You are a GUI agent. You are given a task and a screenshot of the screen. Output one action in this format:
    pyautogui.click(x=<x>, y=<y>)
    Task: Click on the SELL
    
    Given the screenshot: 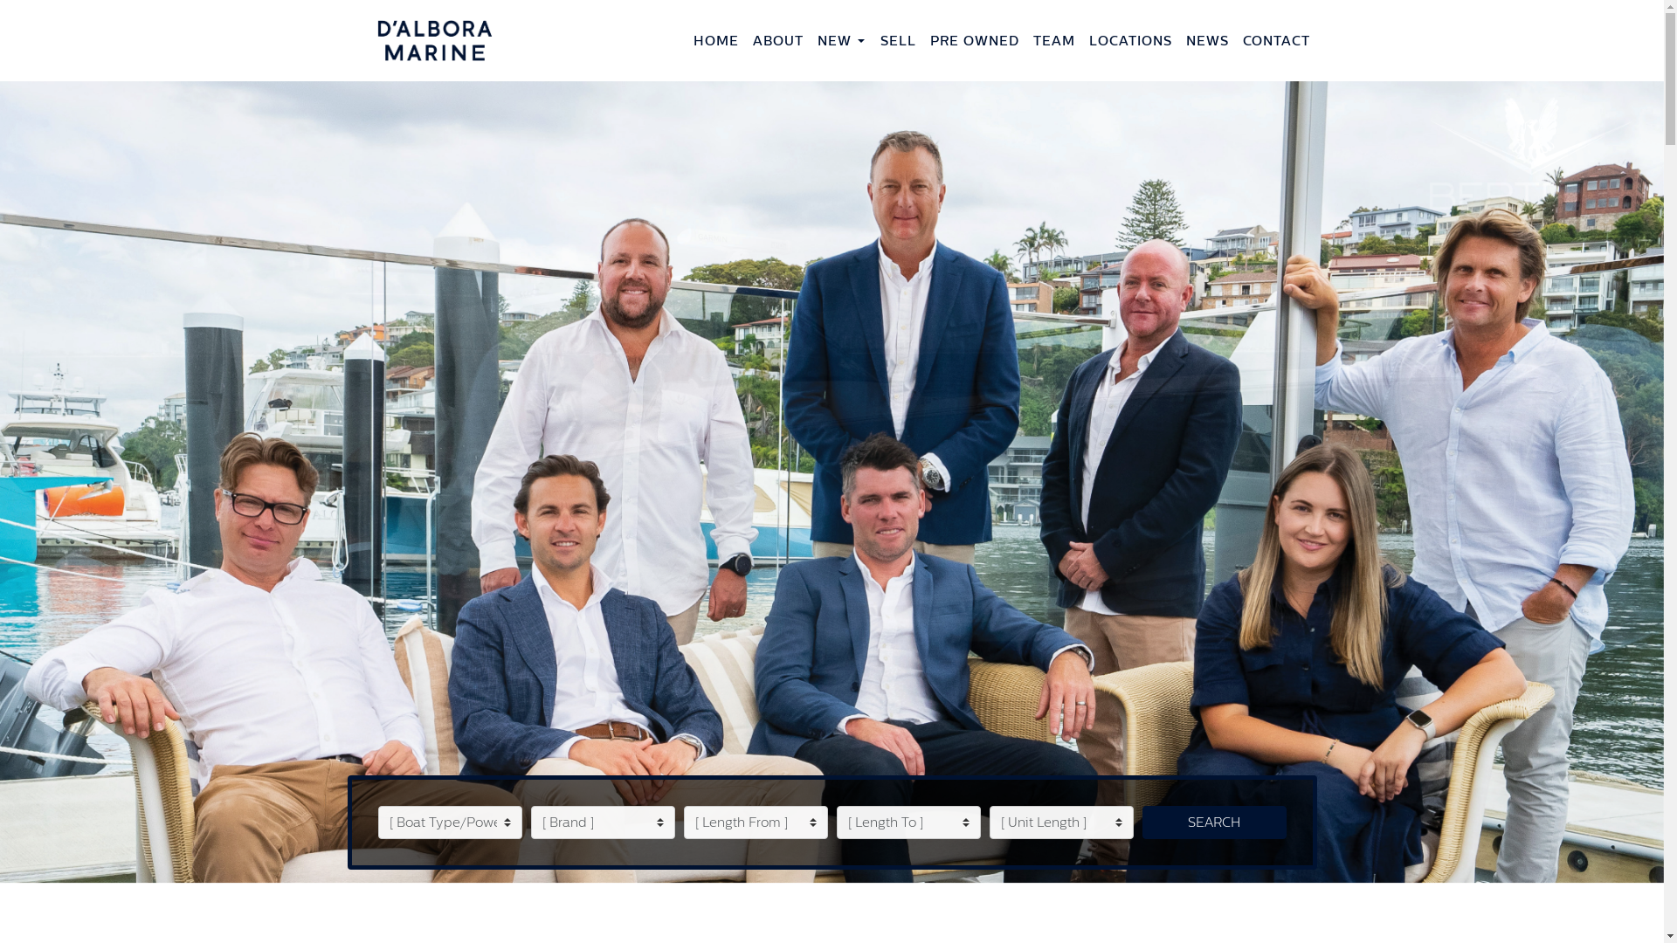 What is the action you would take?
    pyautogui.click(x=898, y=40)
    